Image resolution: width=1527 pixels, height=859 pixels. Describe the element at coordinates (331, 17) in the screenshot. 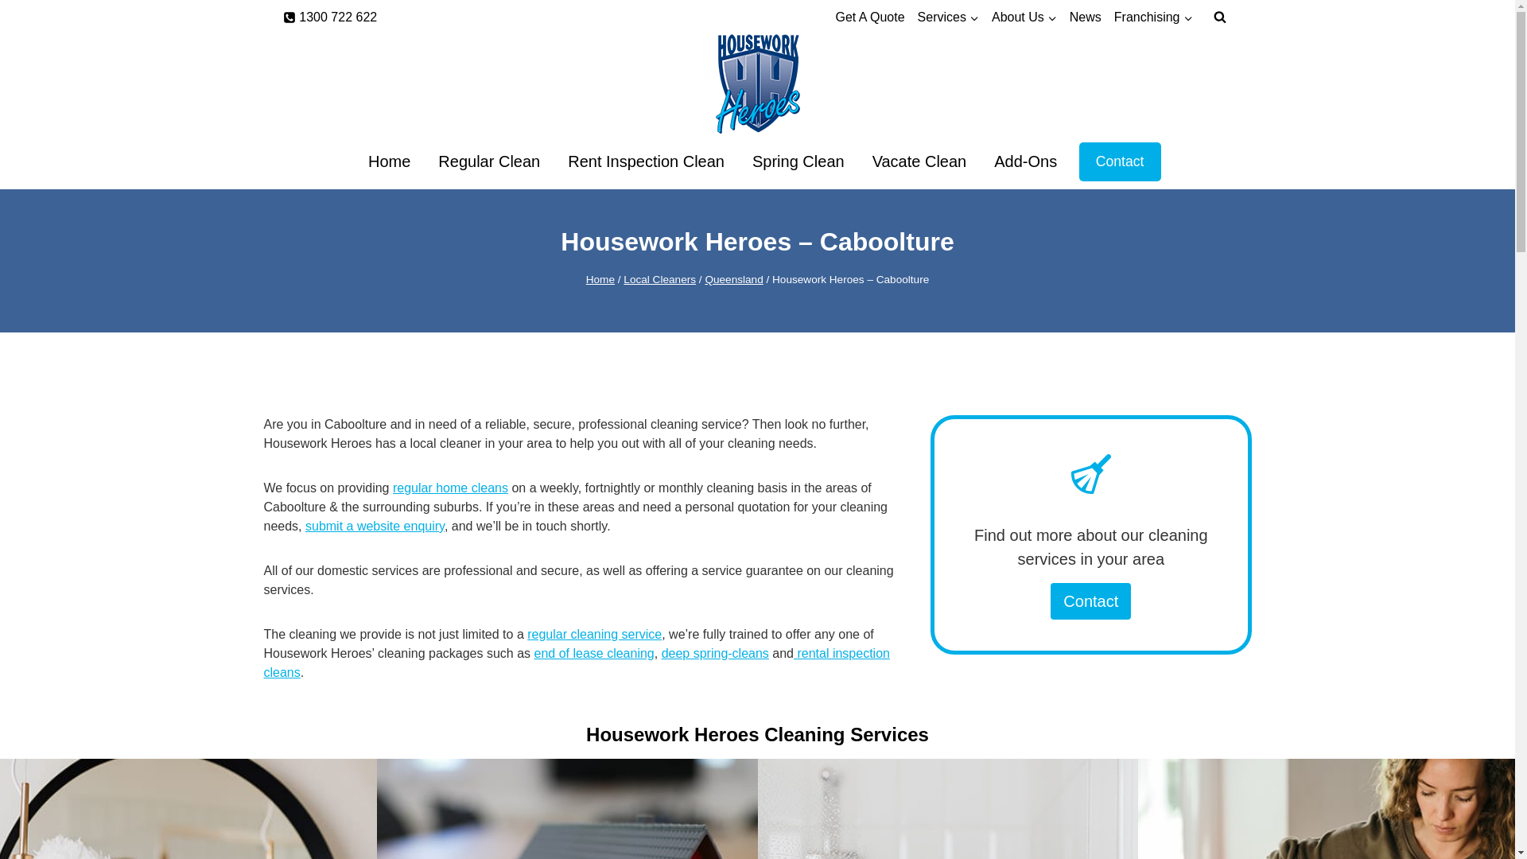

I see `1300 722 622` at that location.